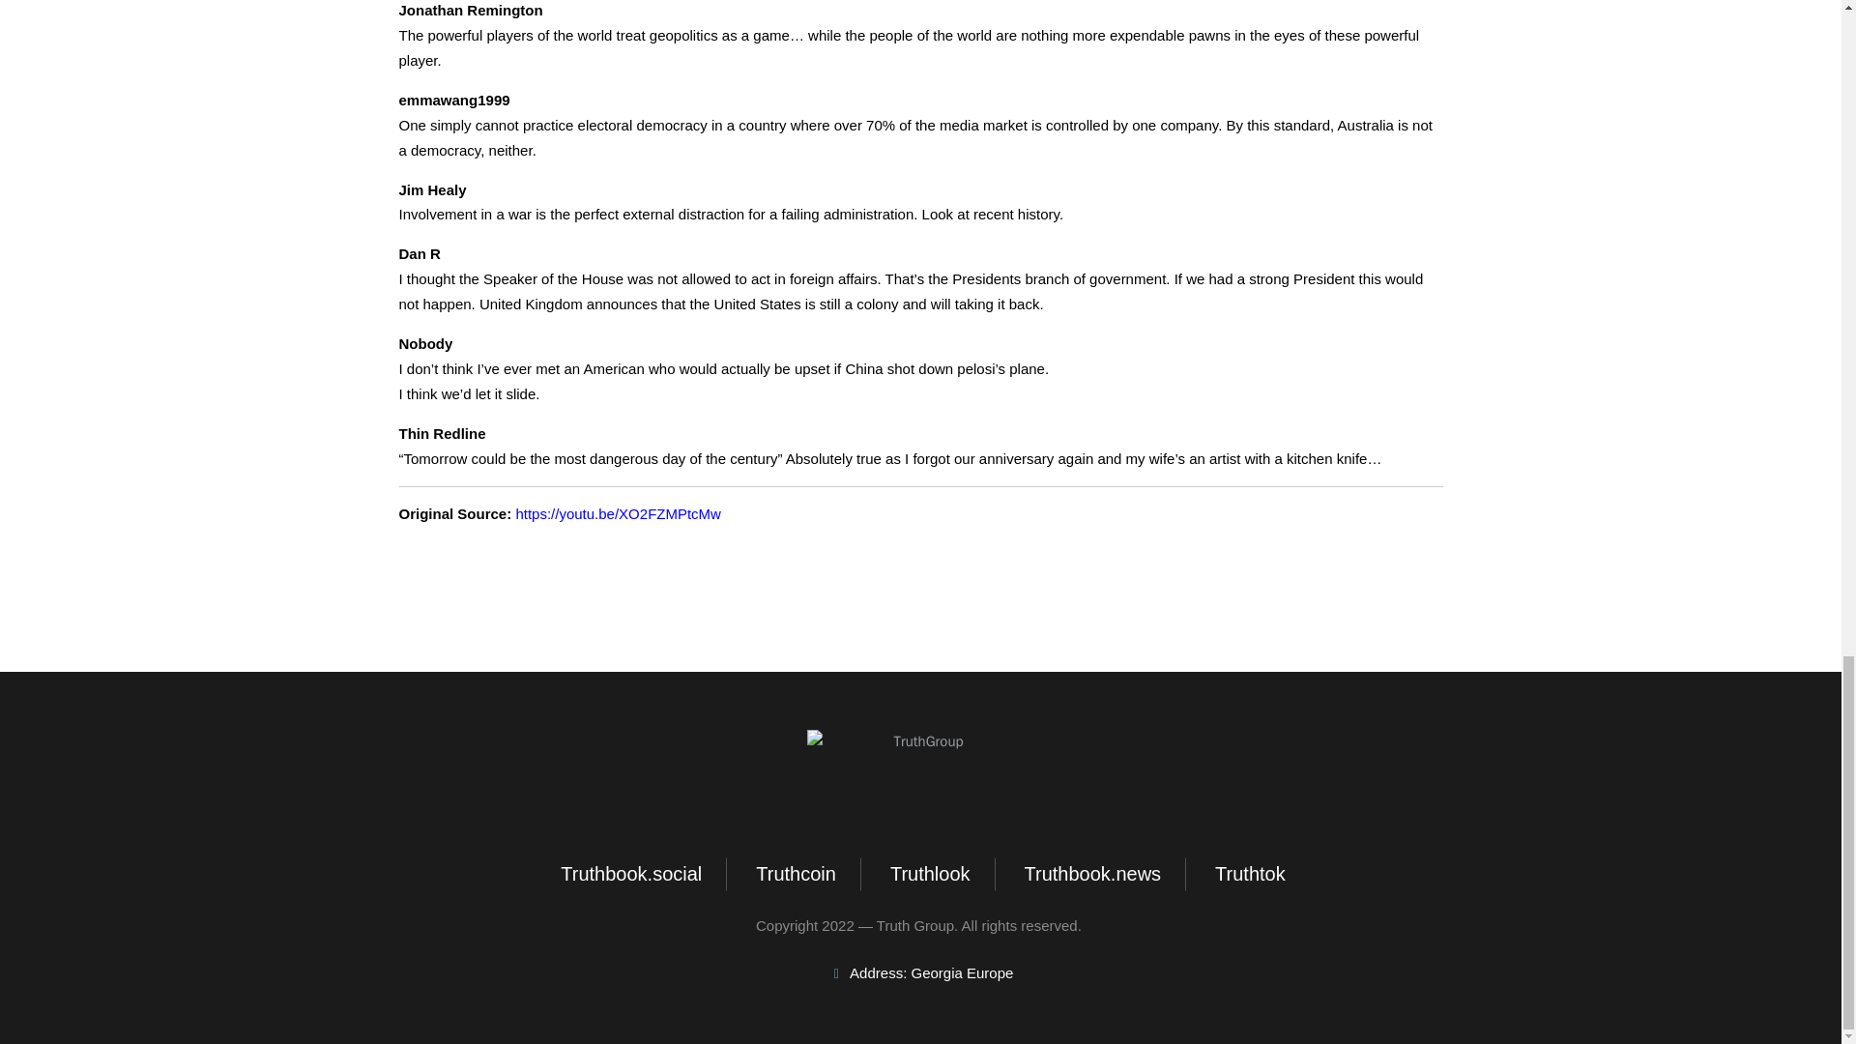 The height and width of the screenshot is (1044, 1856). I want to click on Truthbook.social, so click(628, 874).